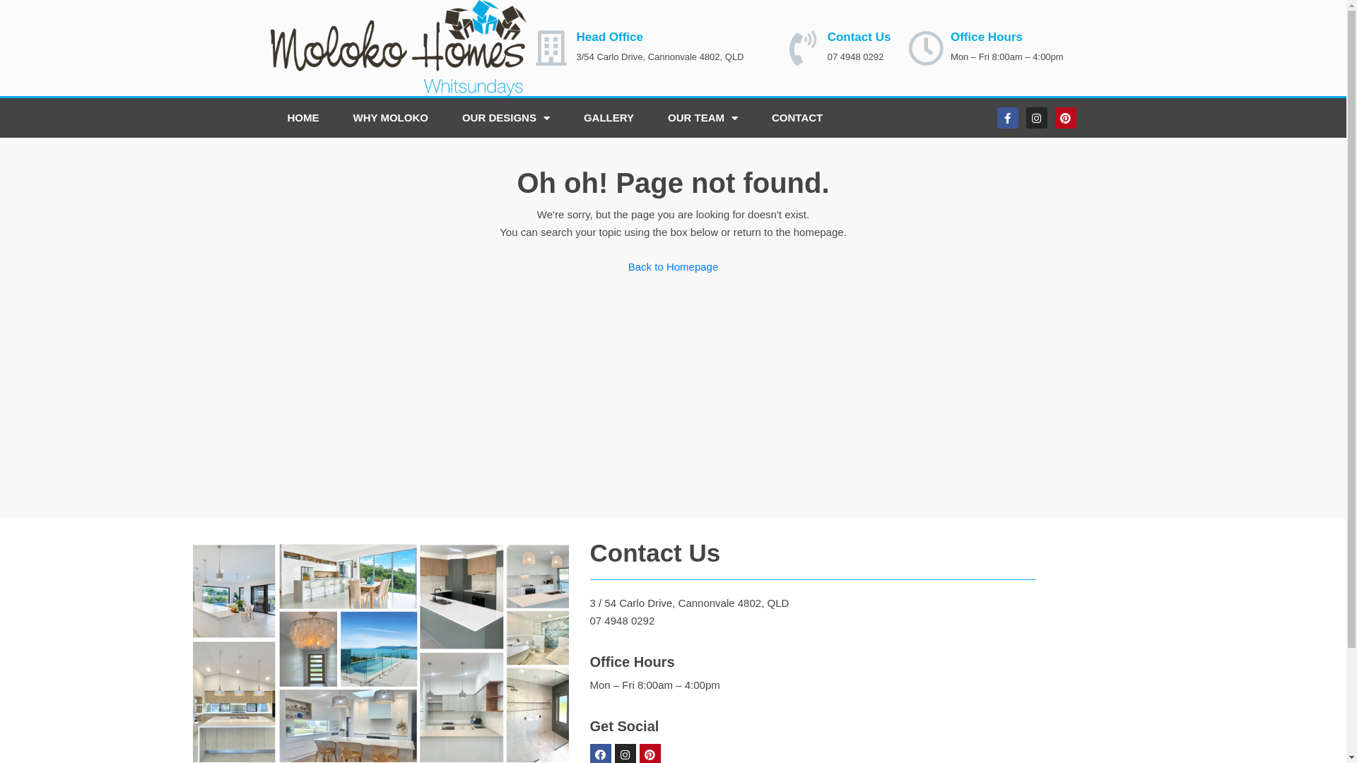 The image size is (1357, 763). What do you see at coordinates (391, 118) in the screenshot?
I see `WHY MOLOKO` at bounding box center [391, 118].